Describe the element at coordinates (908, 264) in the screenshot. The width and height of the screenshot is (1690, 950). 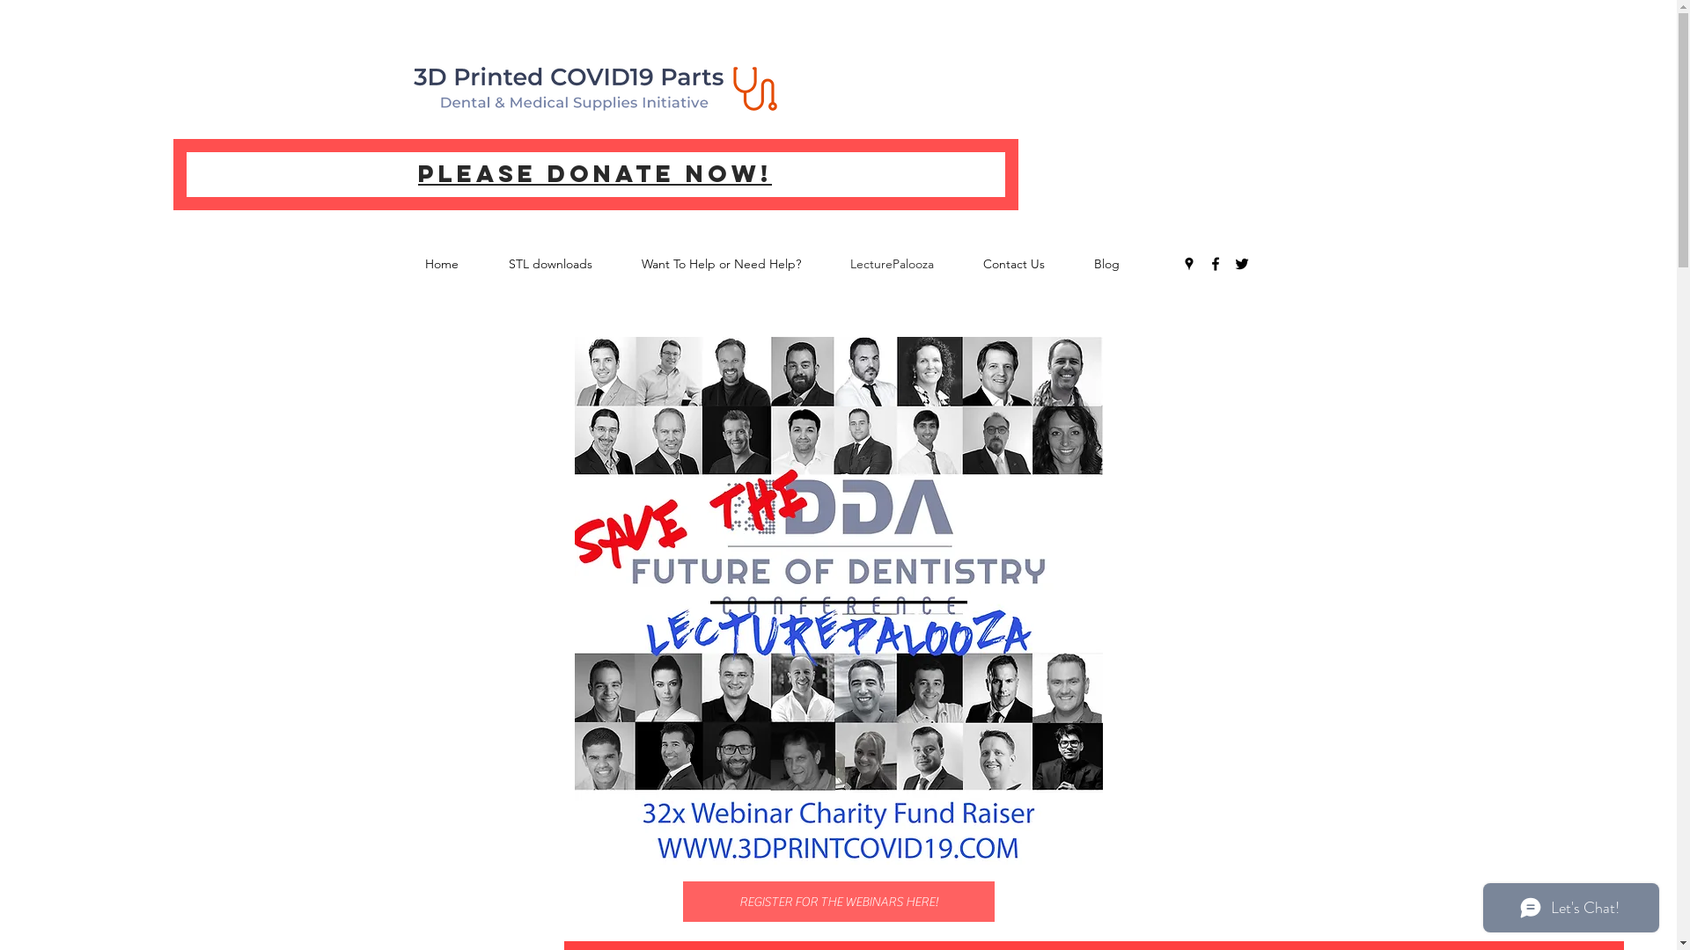
I see `LecturePalooza` at that location.